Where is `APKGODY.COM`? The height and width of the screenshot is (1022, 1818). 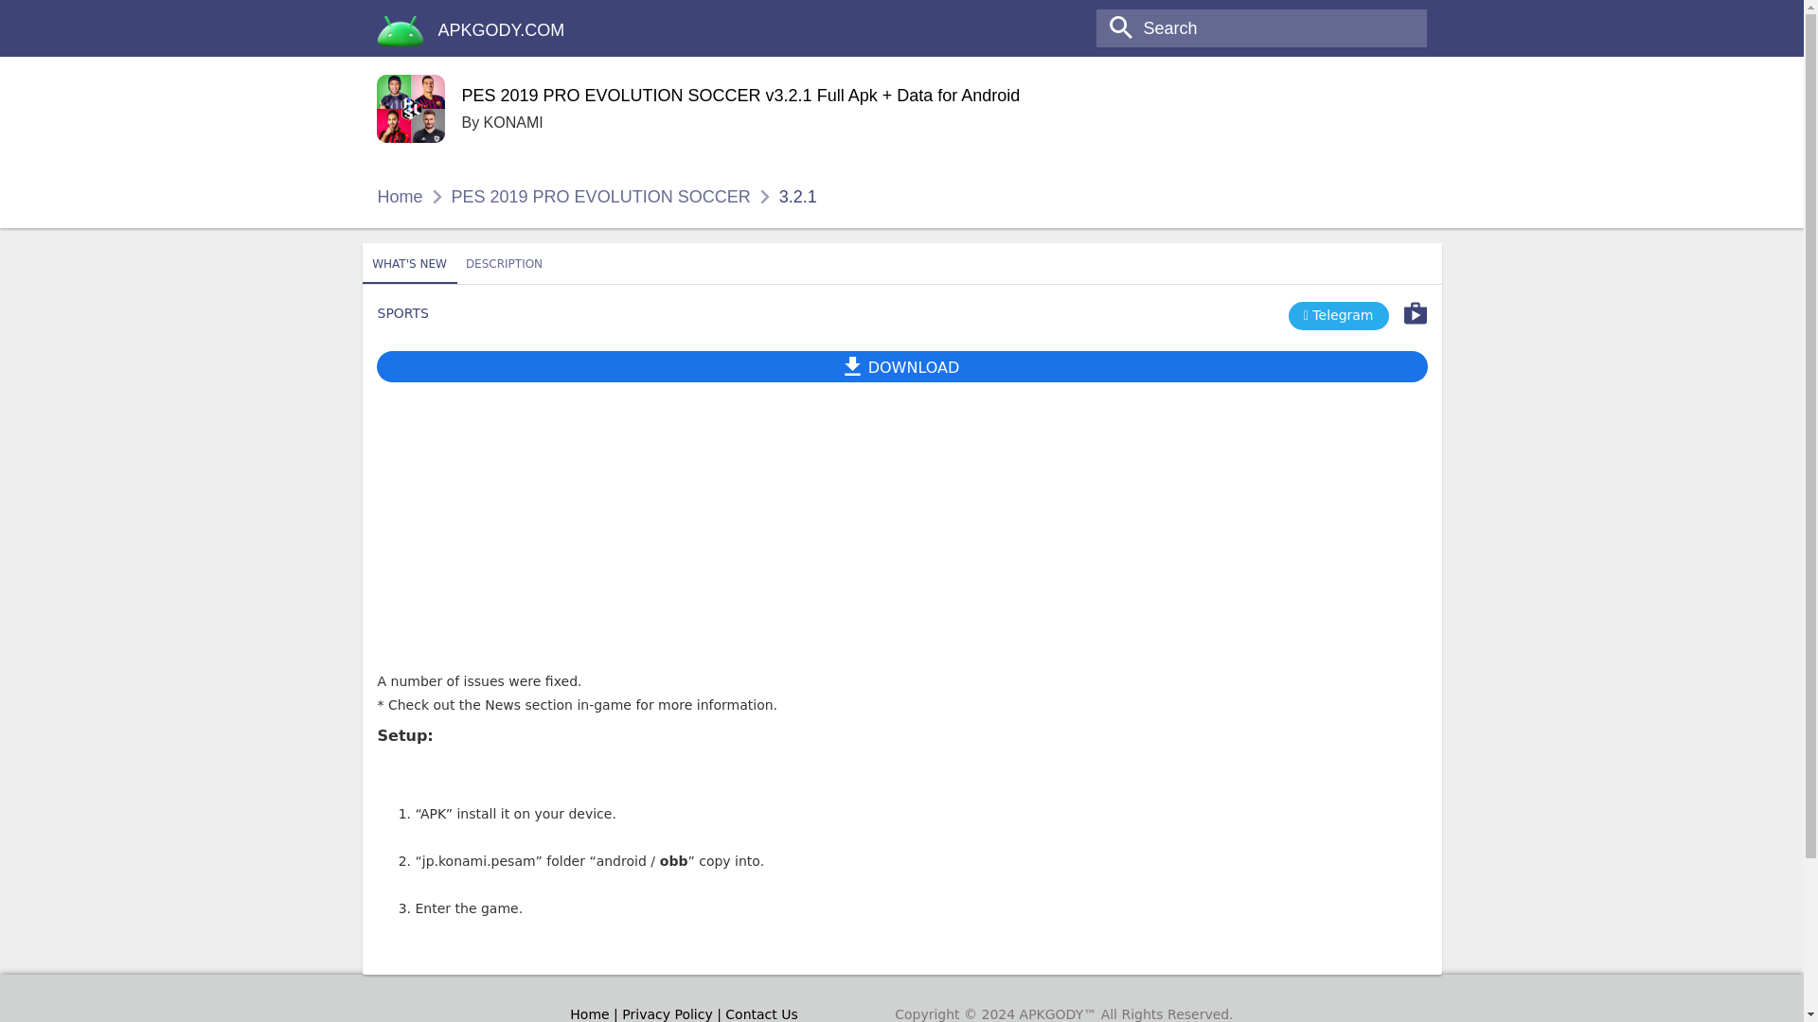 APKGODY.COM is located at coordinates (502, 30).